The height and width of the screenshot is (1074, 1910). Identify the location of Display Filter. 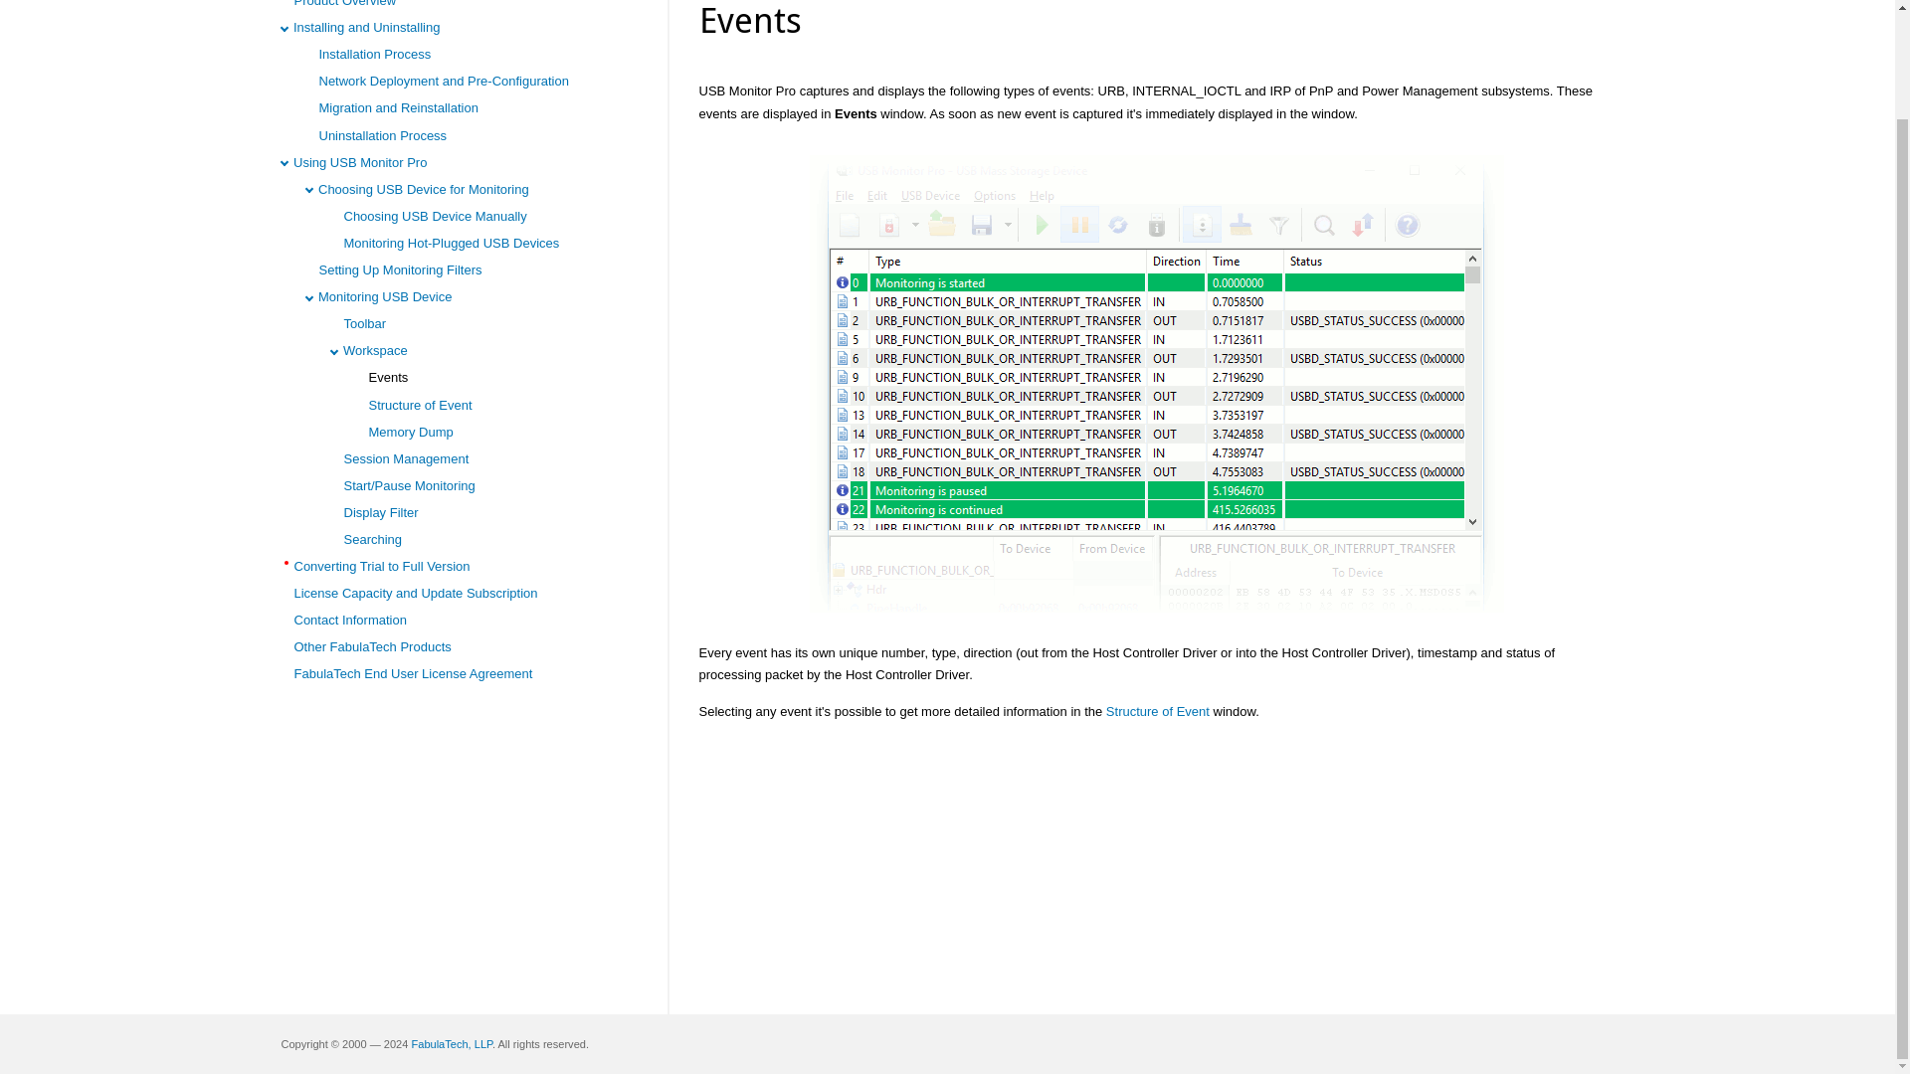
(380, 511).